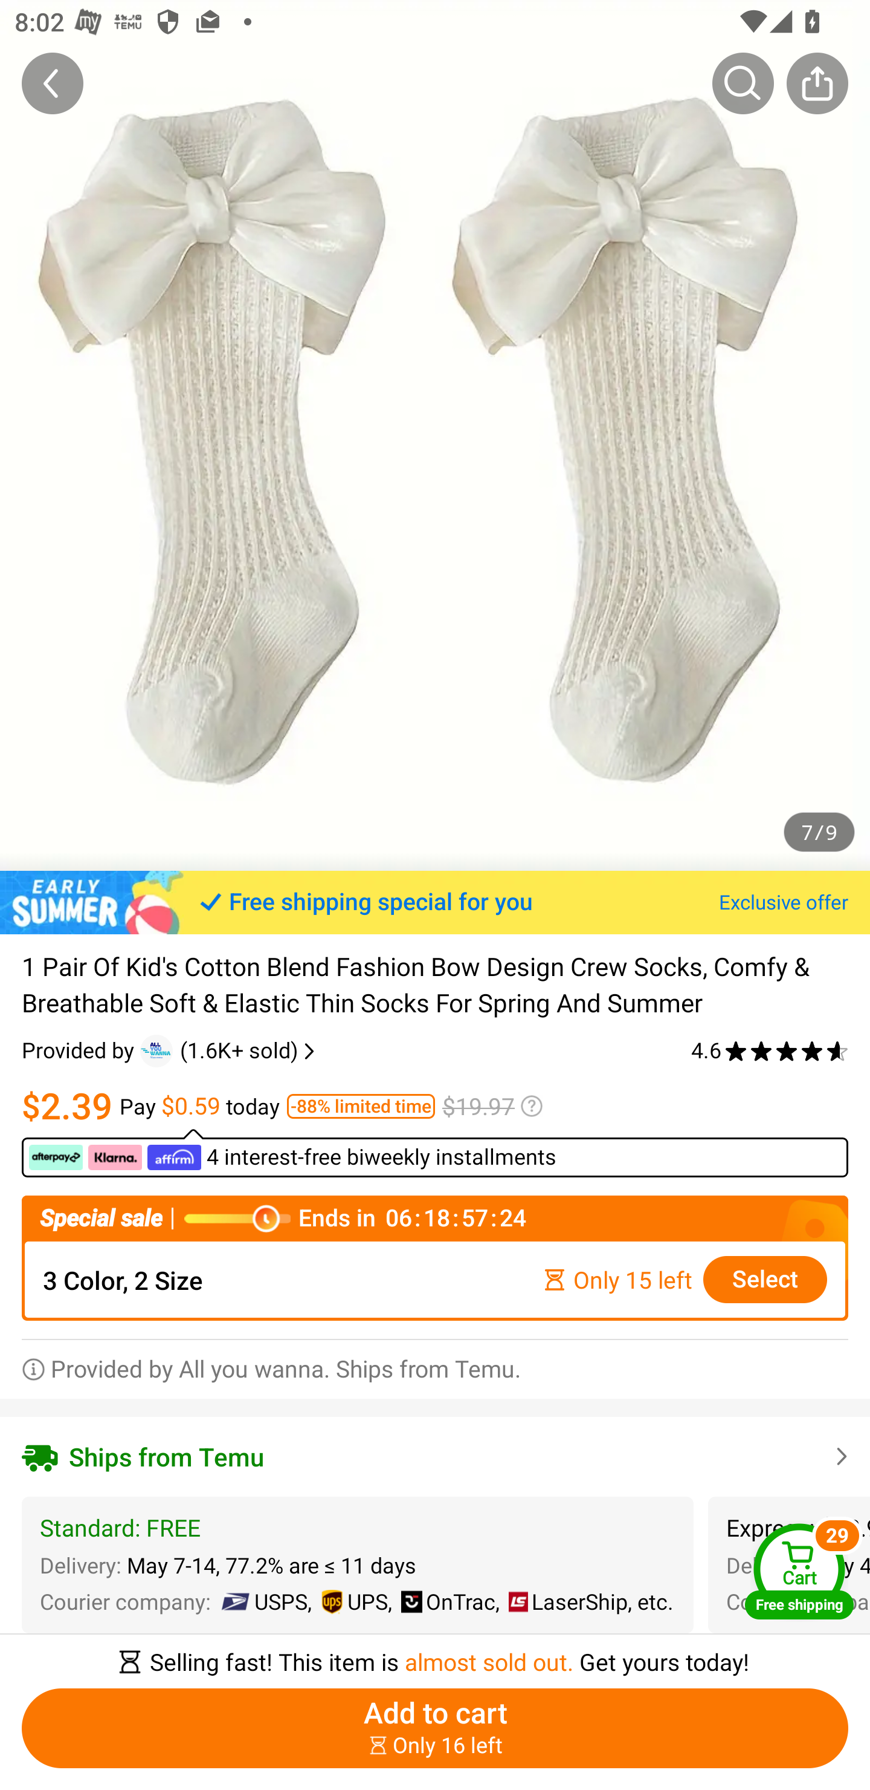  Describe the element at coordinates (799, 1570) in the screenshot. I see `Cart Free shipping Cart` at that location.